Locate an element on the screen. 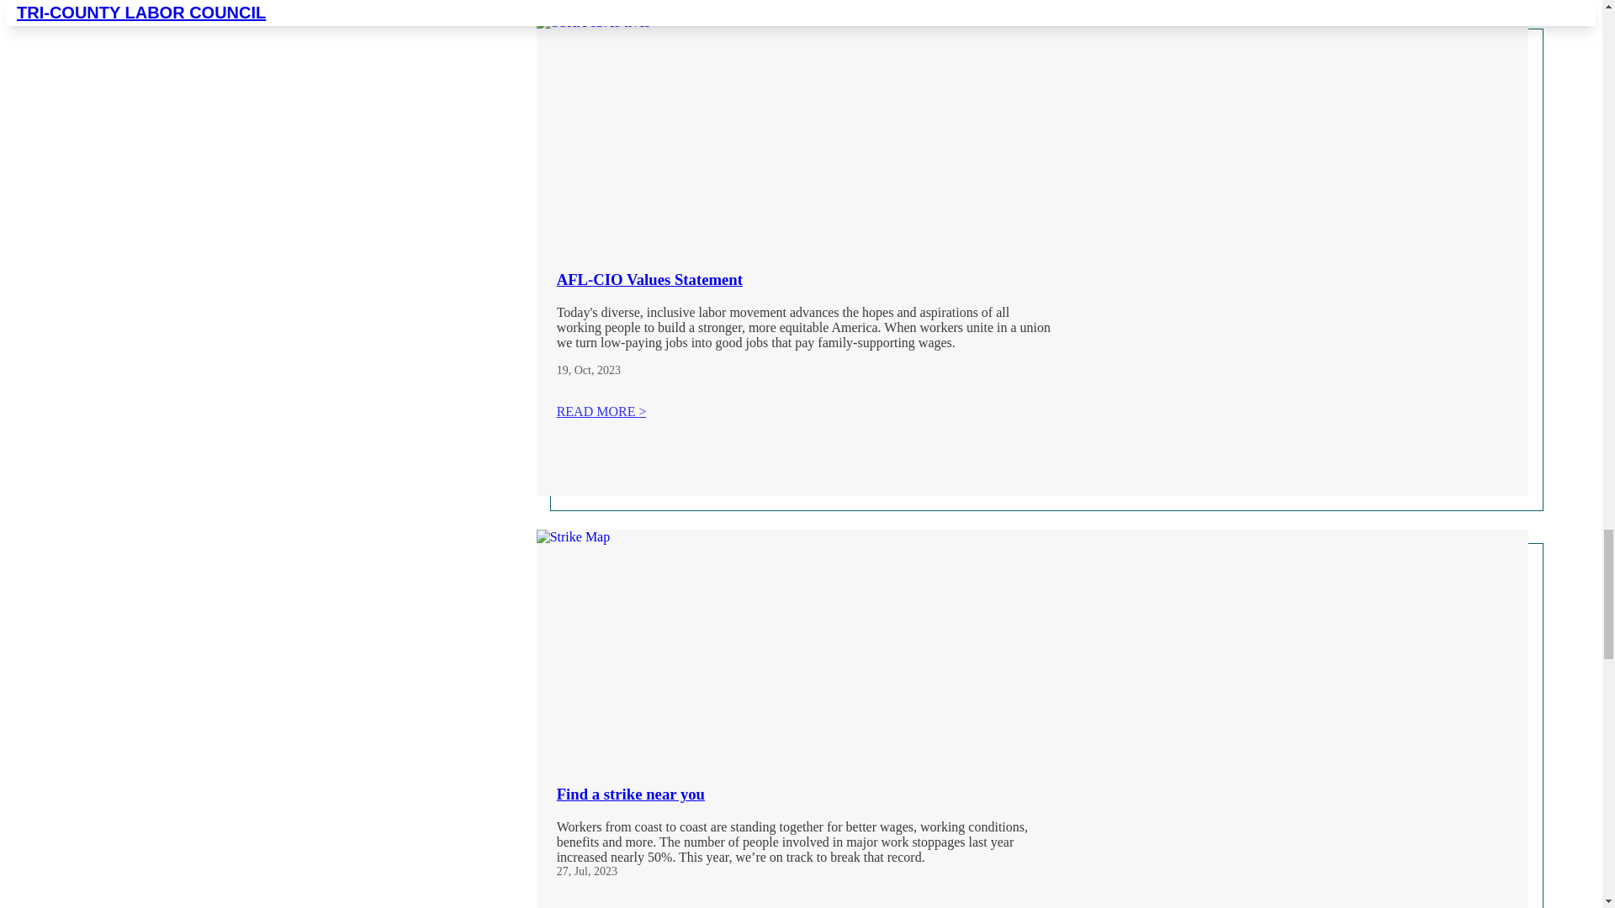 This screenshot has width=1615, height=908. AFL-CIO Values Statement is located at coordinates (781, 129).